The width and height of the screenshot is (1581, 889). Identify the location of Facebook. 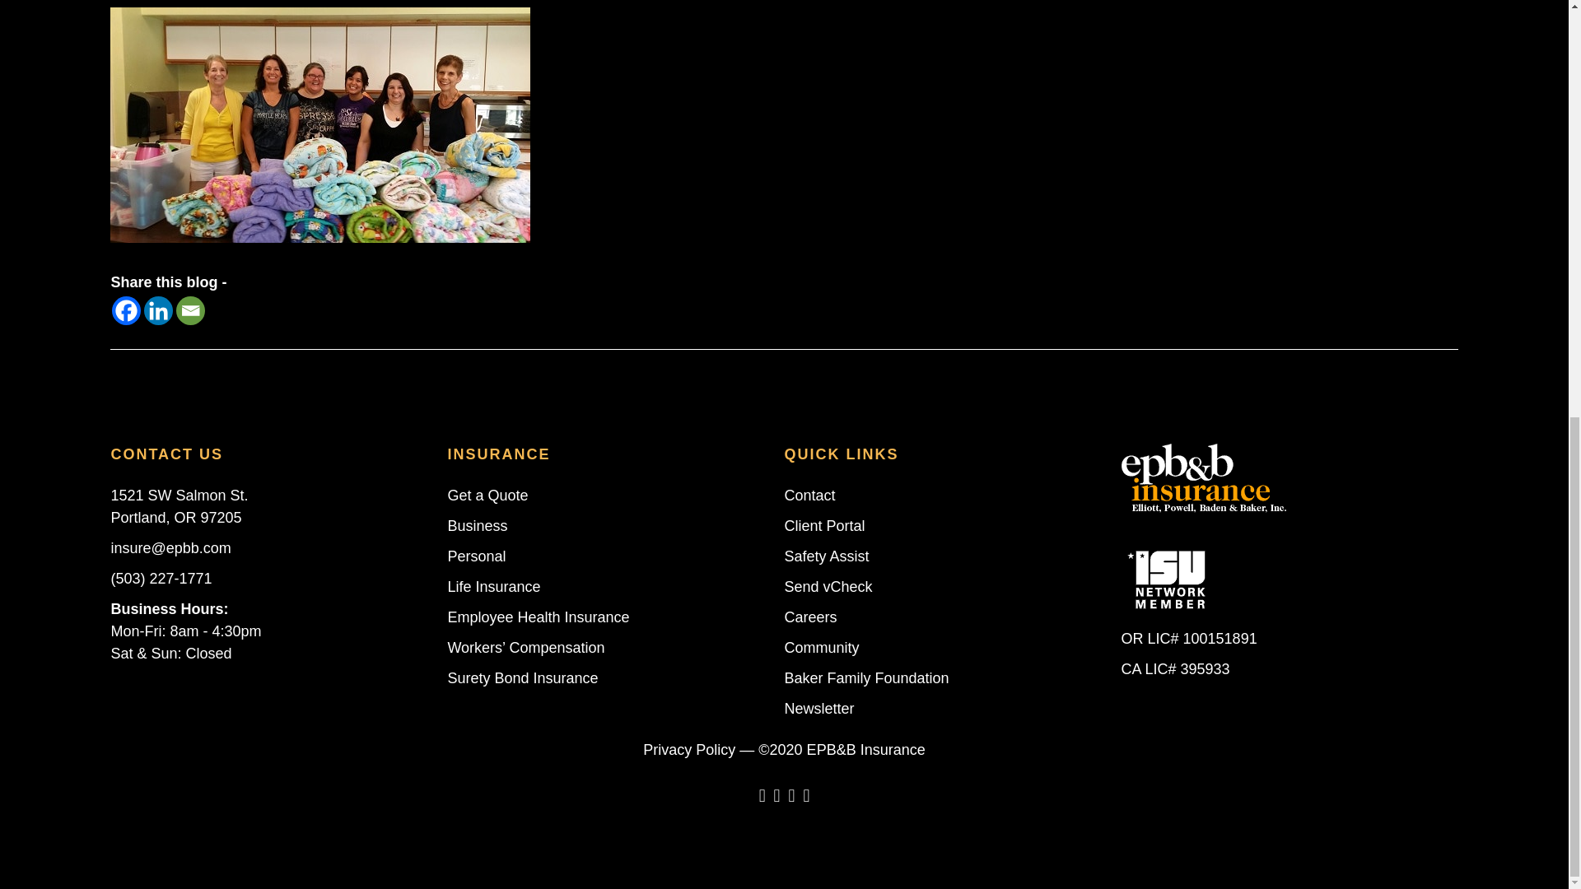
(126, 310).